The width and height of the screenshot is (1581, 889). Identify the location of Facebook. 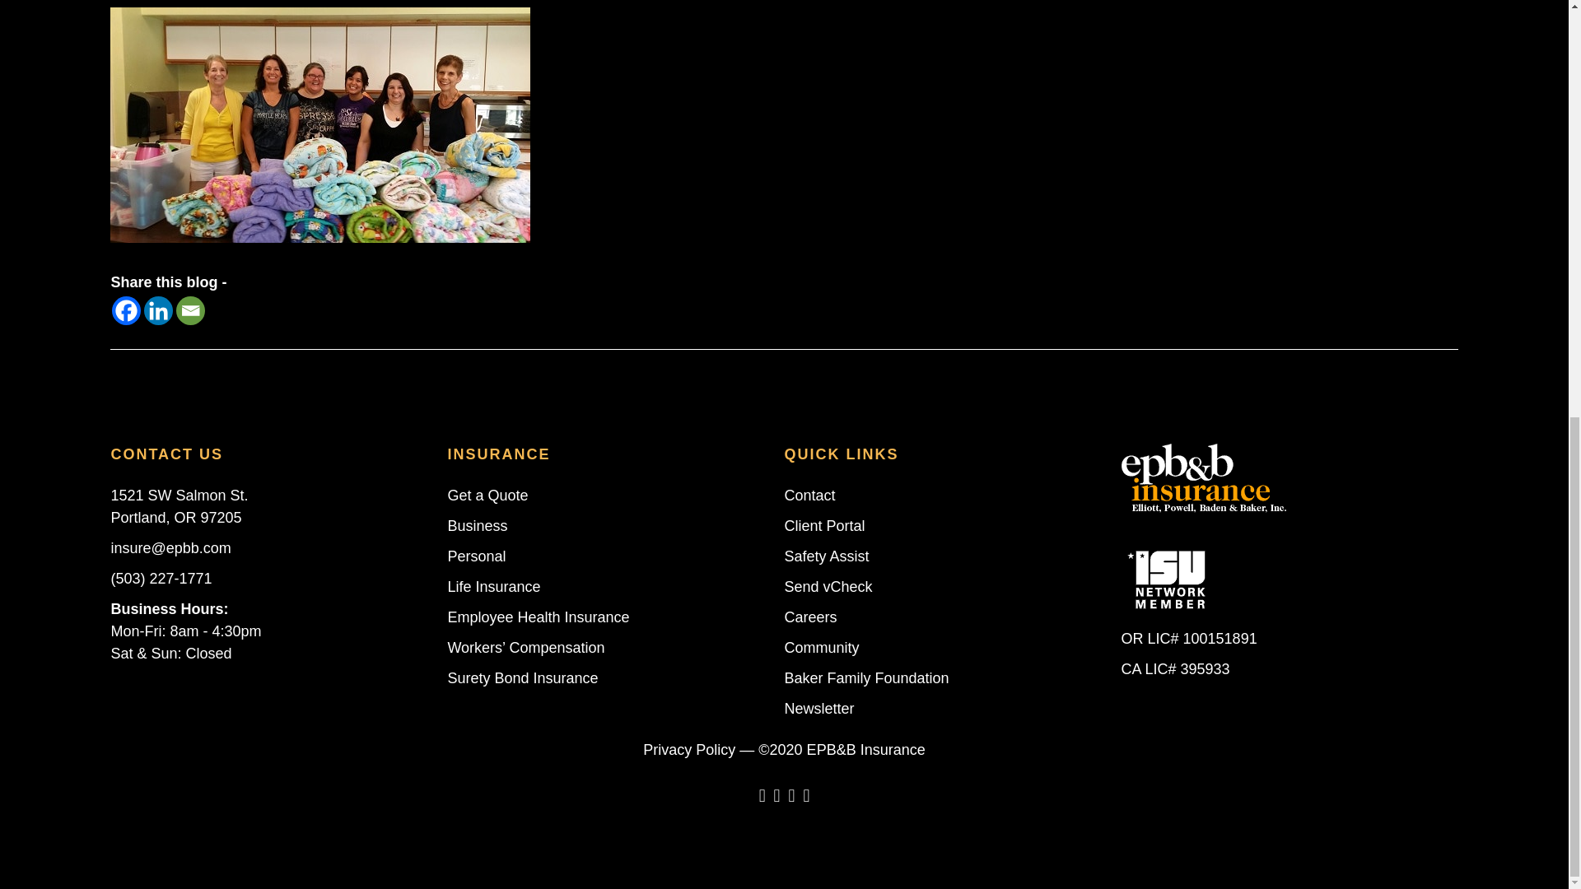
(126, 310).